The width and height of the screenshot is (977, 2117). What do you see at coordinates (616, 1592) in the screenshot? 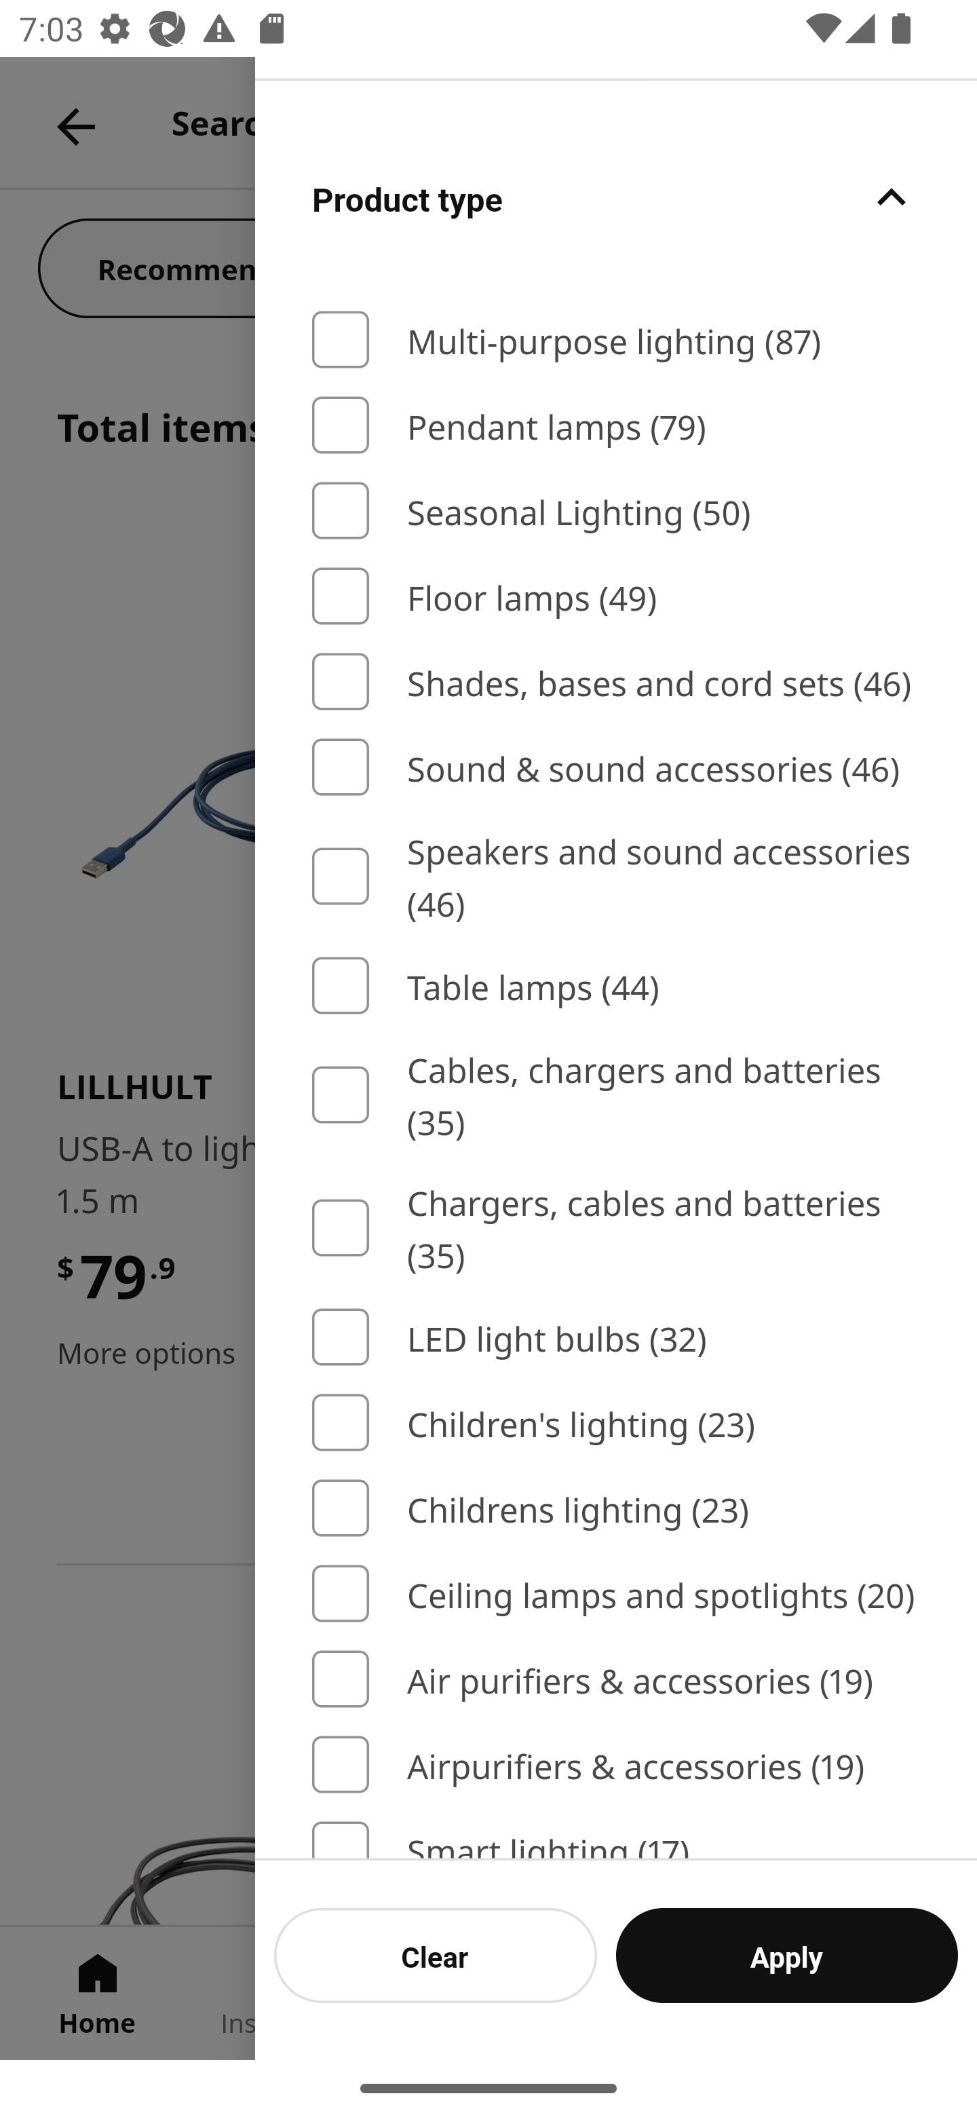
I see `Ceiling lamps and spotlights (20)` at bounding box center [616, 1592].